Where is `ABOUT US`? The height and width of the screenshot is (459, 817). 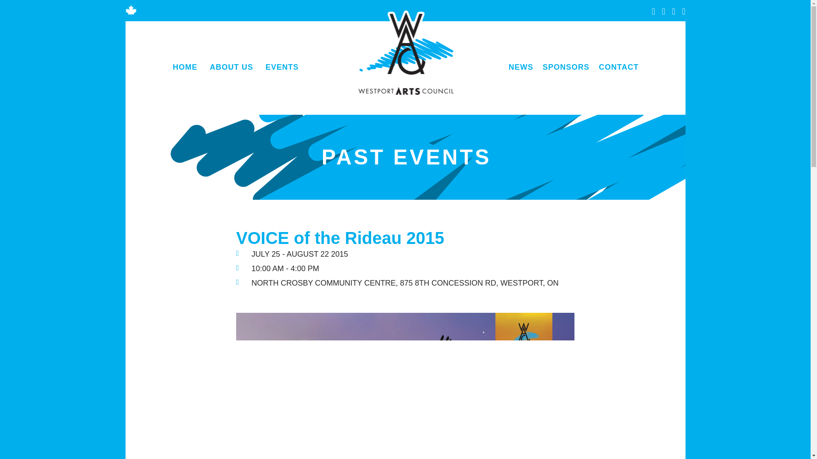
ABOUT US is located at coordinates (231, 67).